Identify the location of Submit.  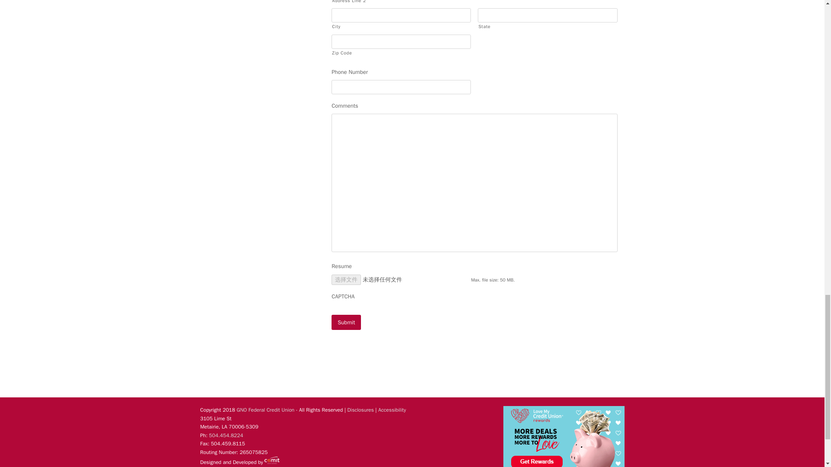
(346, 322).